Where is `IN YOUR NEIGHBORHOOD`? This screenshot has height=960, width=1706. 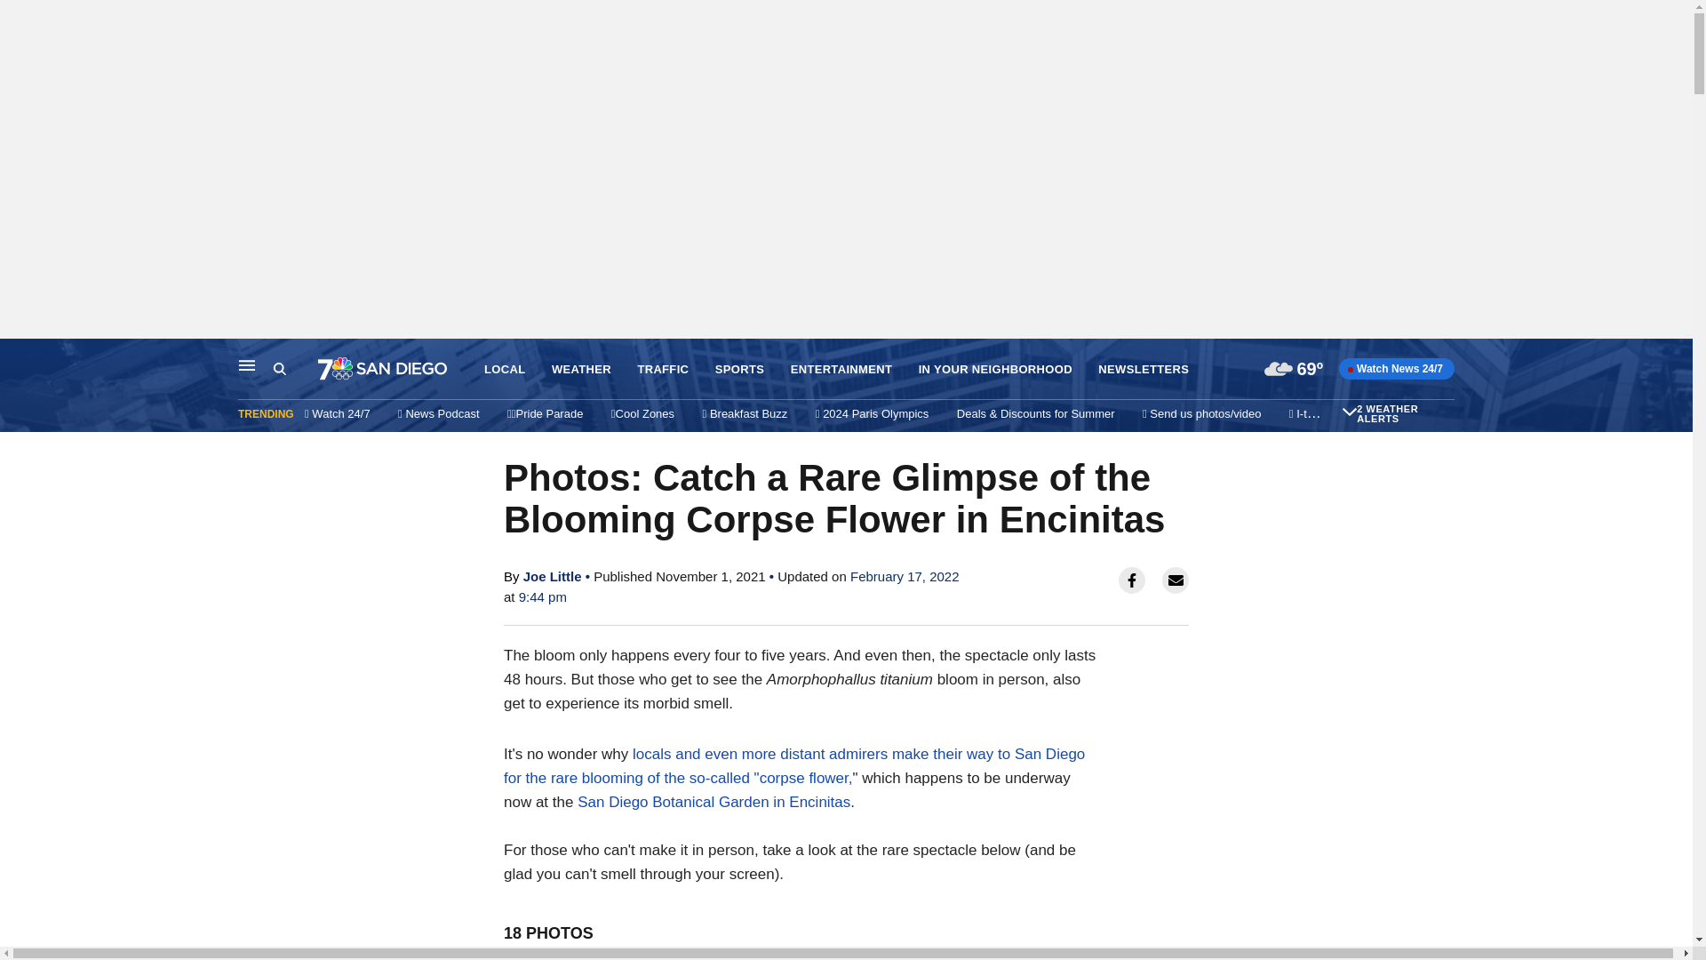 IN YOUR NEIGHBORHOOD is located at coordinates (995, 370).